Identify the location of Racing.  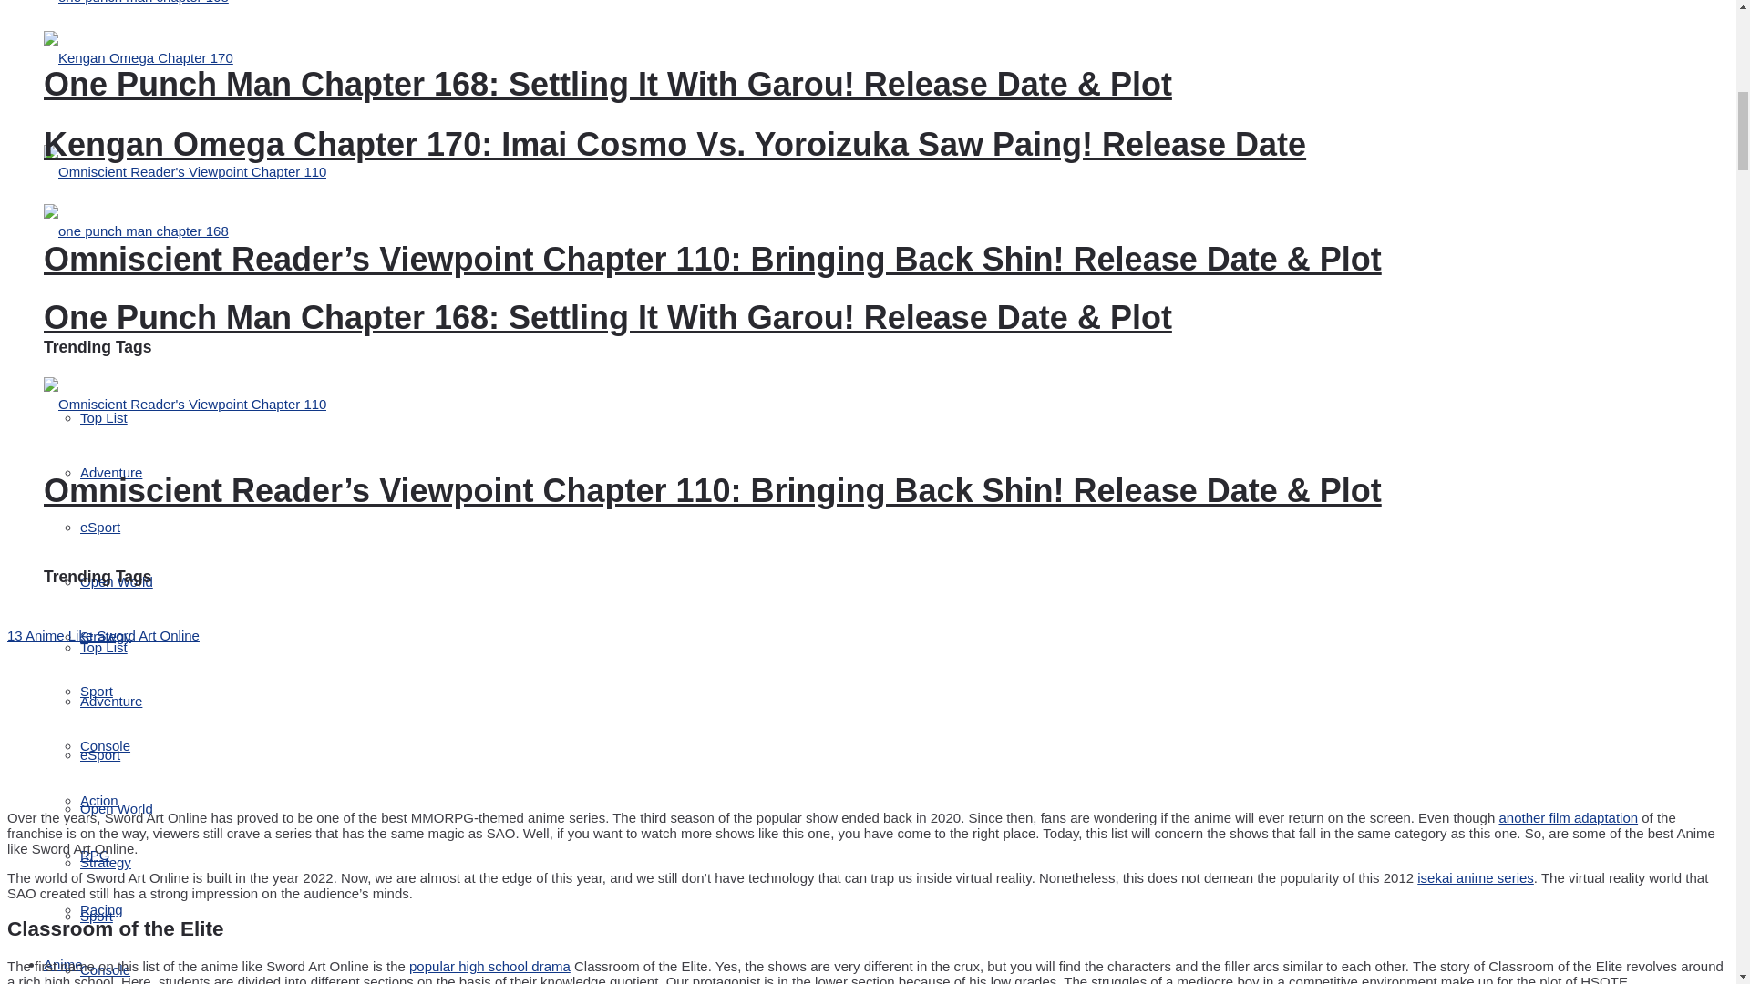
(101, 909).